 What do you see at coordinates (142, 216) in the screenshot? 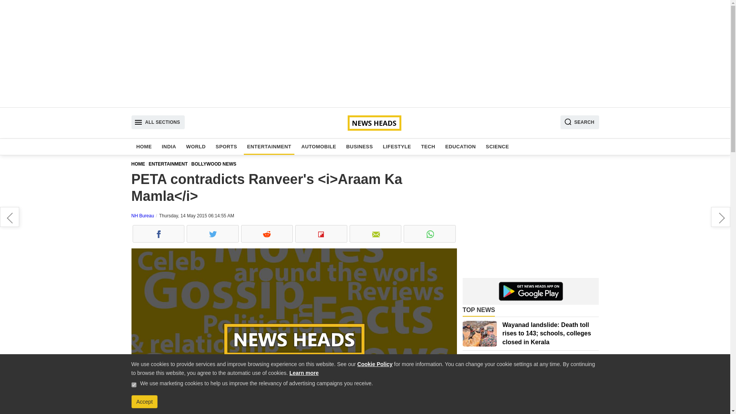
I see `NH Bureau` at bounding box center [142, 216].